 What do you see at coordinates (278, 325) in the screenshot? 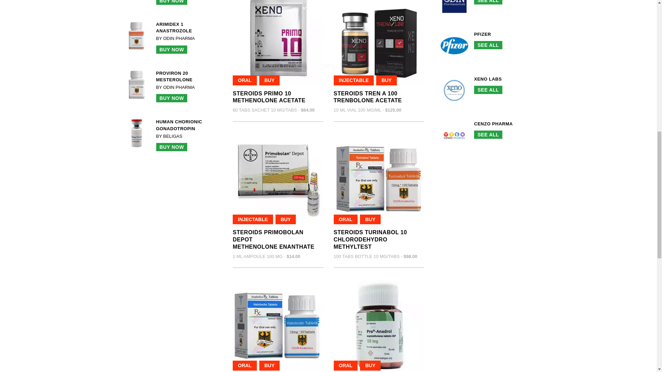
I see `Buy Steroids Halotestin 10` at bounding box center [278, 325].